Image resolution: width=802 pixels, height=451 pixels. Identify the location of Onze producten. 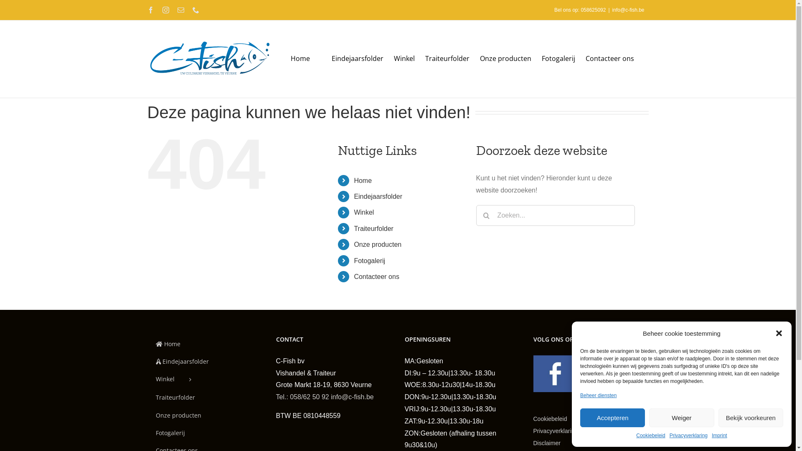
(505, 58).